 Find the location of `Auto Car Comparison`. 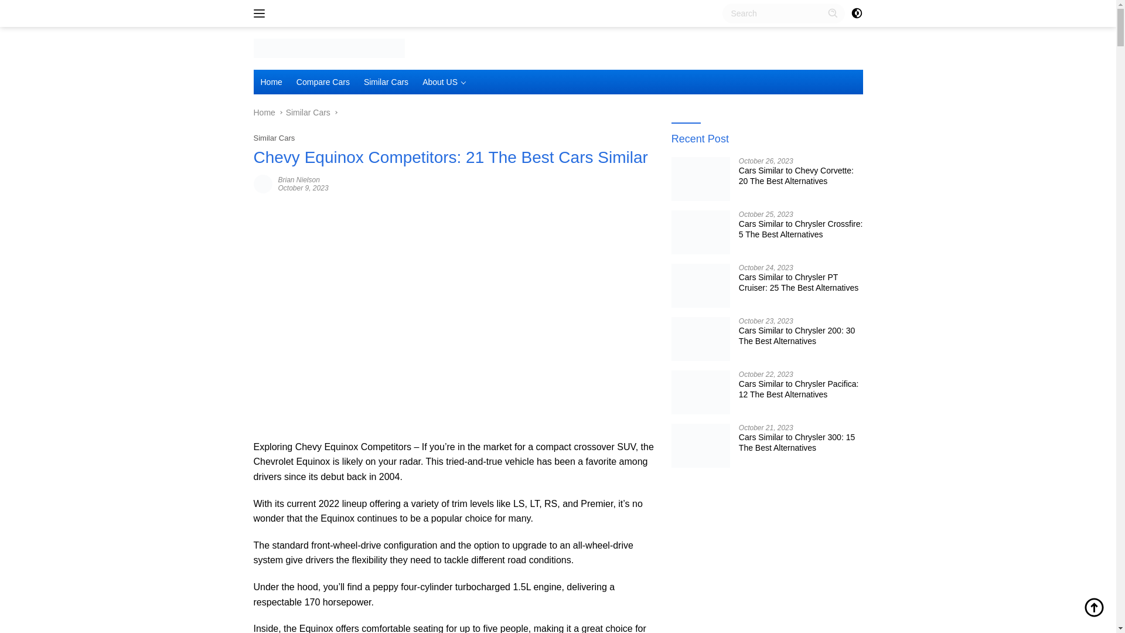

Auto Car Comparison is located at coordinates (328, 47).